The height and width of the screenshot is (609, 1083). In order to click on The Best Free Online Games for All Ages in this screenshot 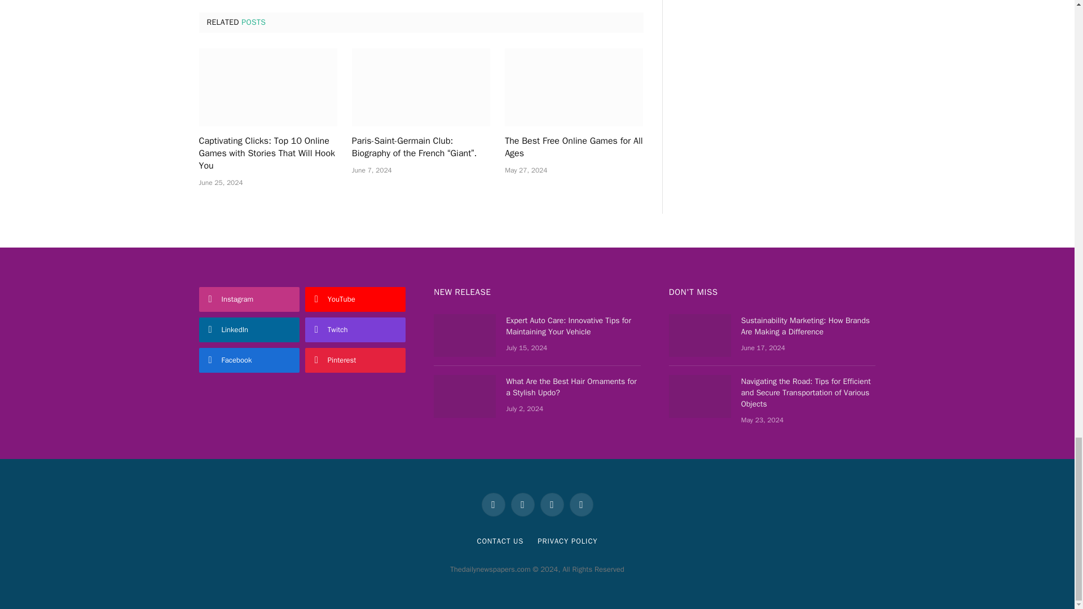, I will do `click(574, 87)`.